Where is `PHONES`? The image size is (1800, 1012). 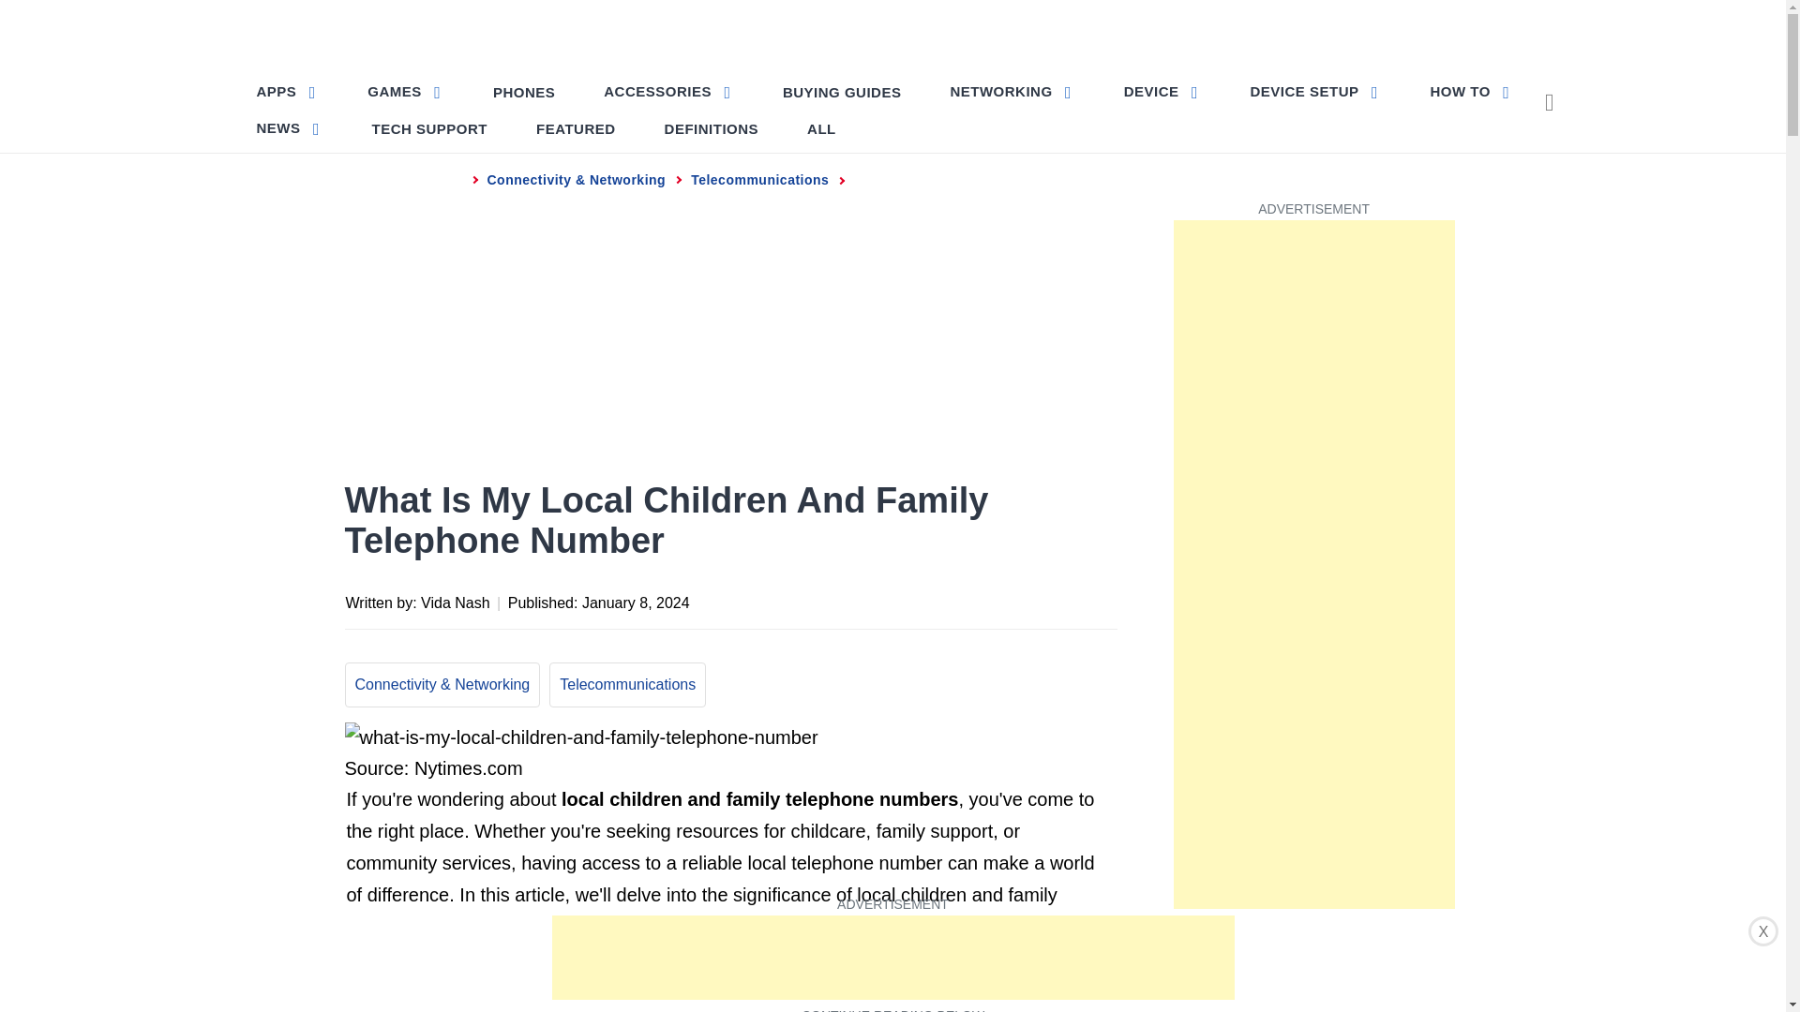 PHONES is located at coordinates (524, 92).